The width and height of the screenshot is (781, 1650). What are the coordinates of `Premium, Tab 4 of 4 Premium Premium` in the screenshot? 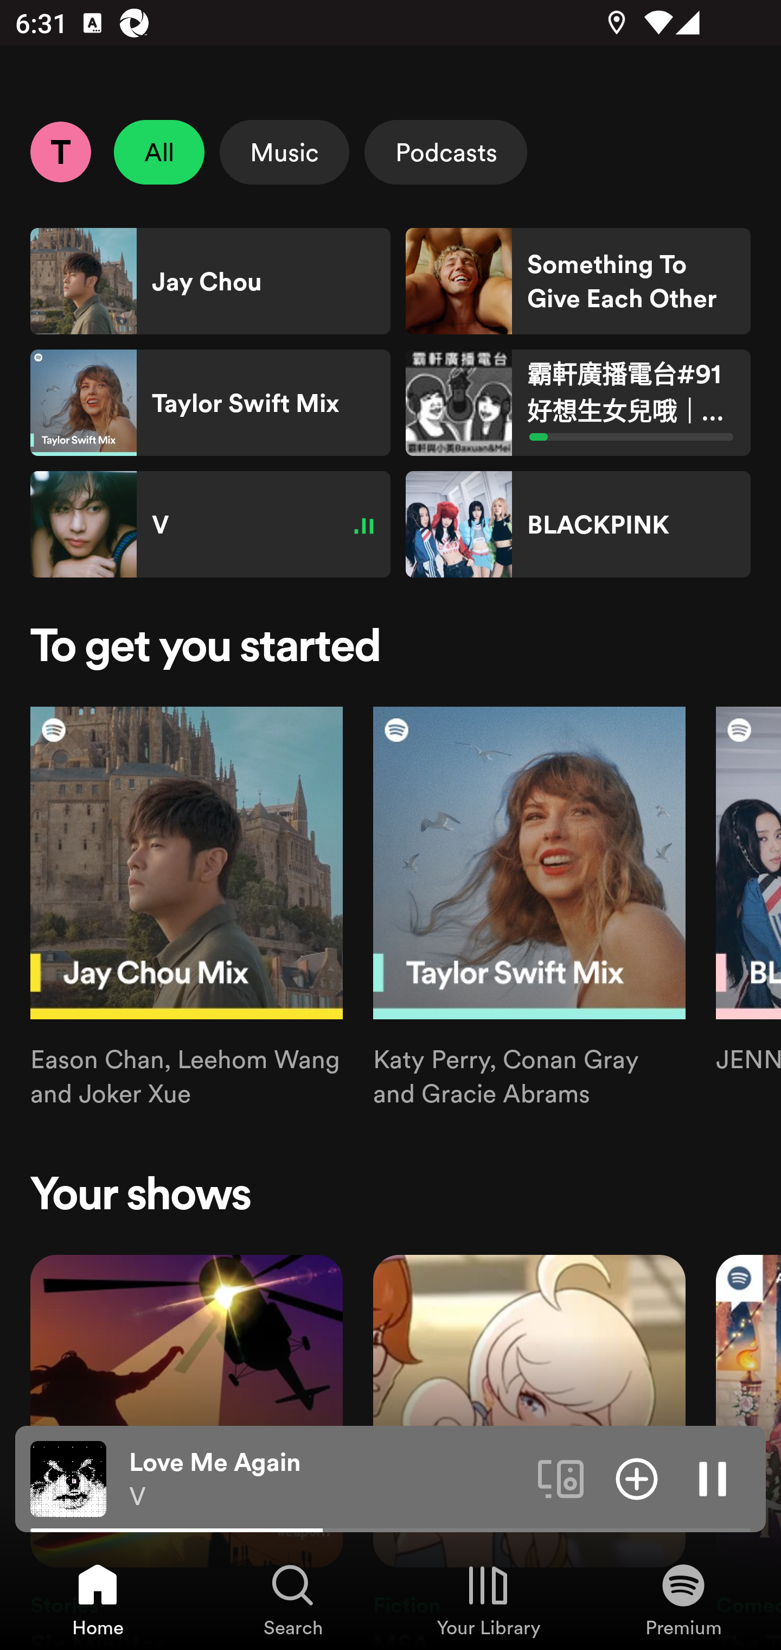 It's located at (683, 1599).